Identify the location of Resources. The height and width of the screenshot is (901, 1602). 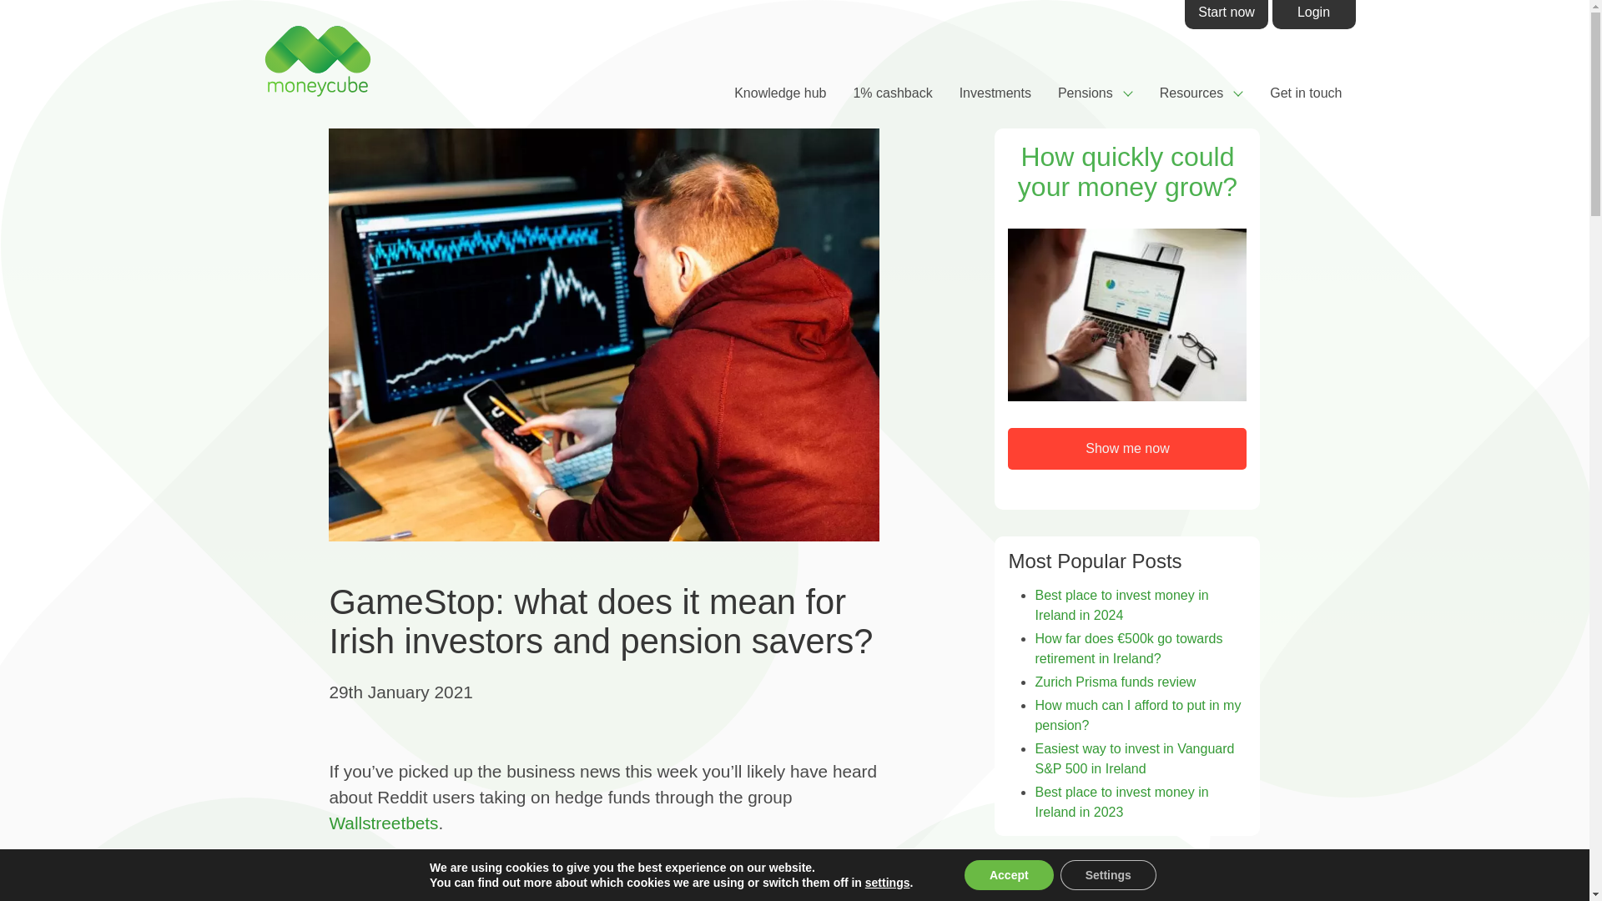
(1201, 93).